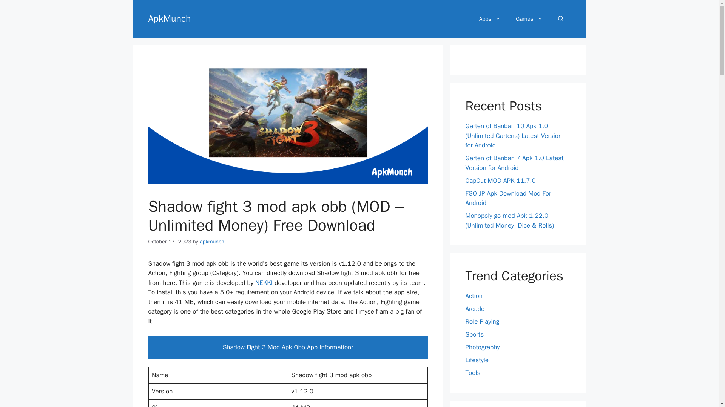 The image size is (725, 407). I want to click on Apps, so click(490, 19).